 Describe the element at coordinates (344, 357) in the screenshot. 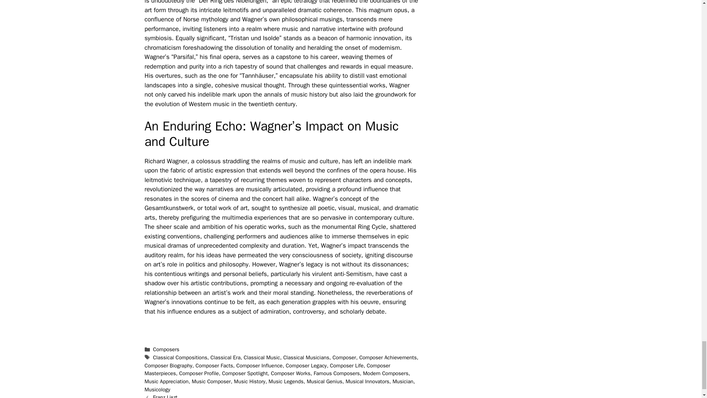

I see `Composer` at that location.